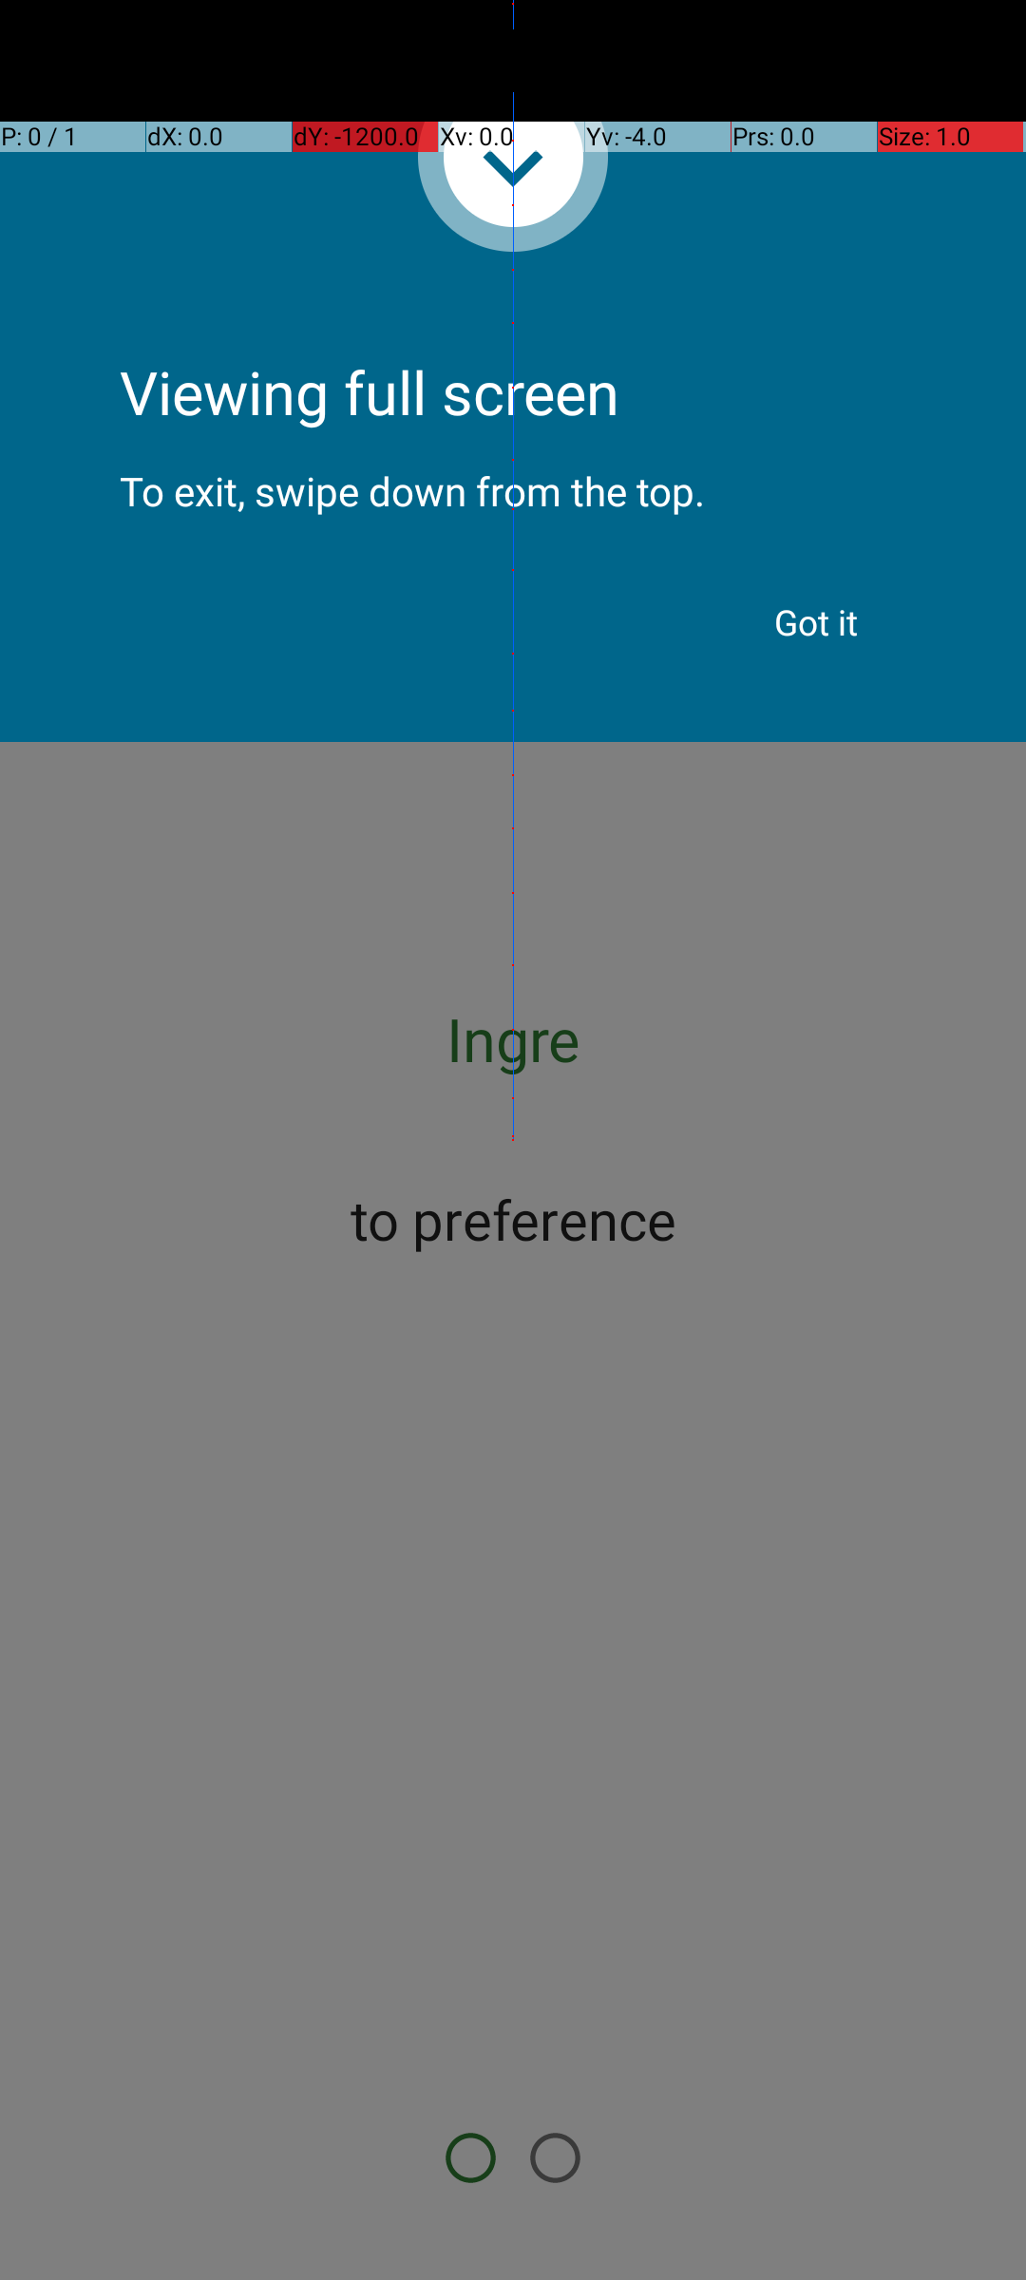 This screenshot has height=2280, width=1026. What do you see at coordinates (513, 1219) in the screenshot?
I see `to preference` at bounding box center [513, 1219].